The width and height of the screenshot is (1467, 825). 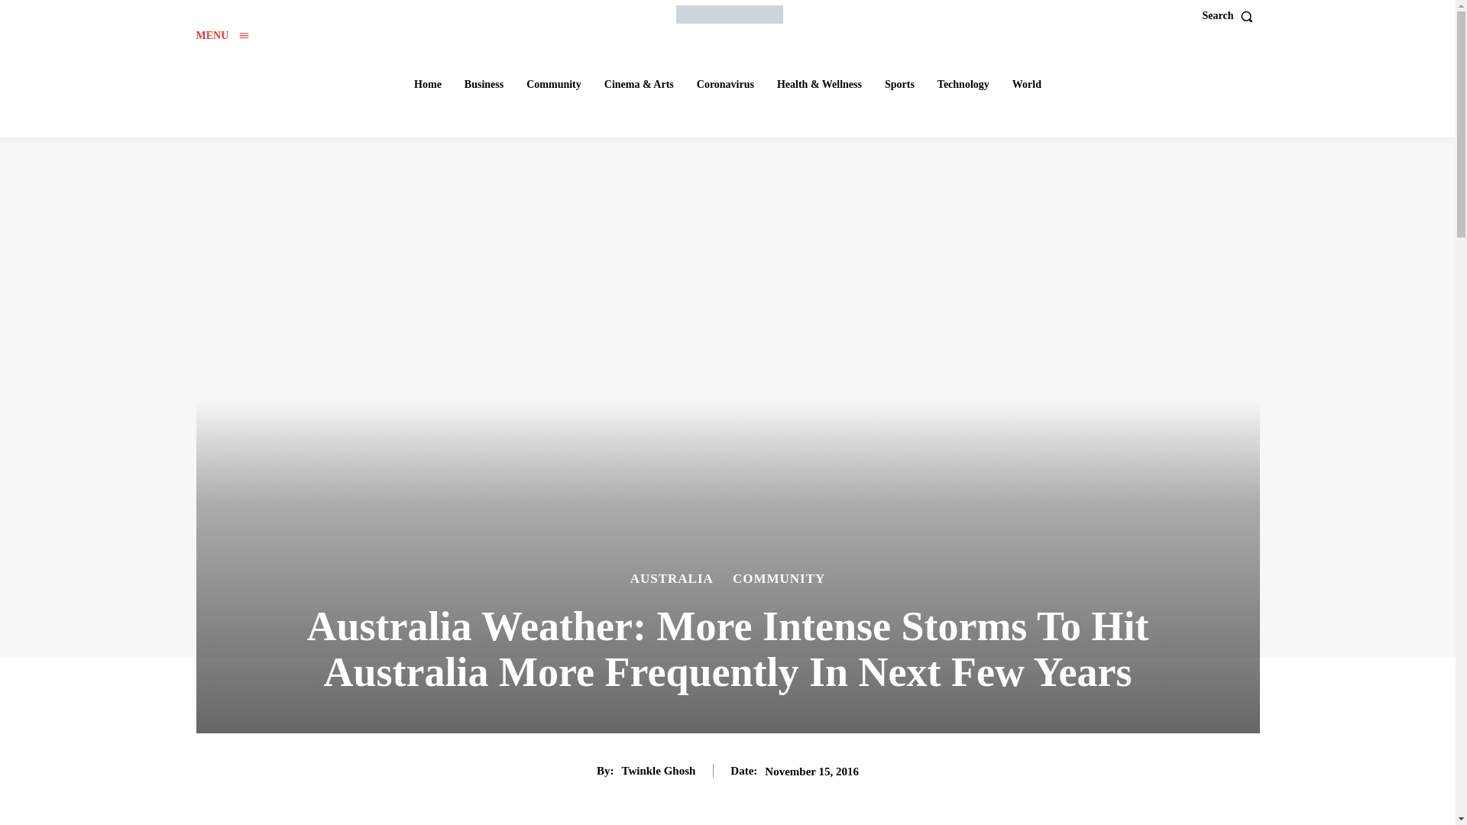 What do you see at coordinates (963, 84) in the screenshot?
I see `Technology` at bounding box center [963, 84].